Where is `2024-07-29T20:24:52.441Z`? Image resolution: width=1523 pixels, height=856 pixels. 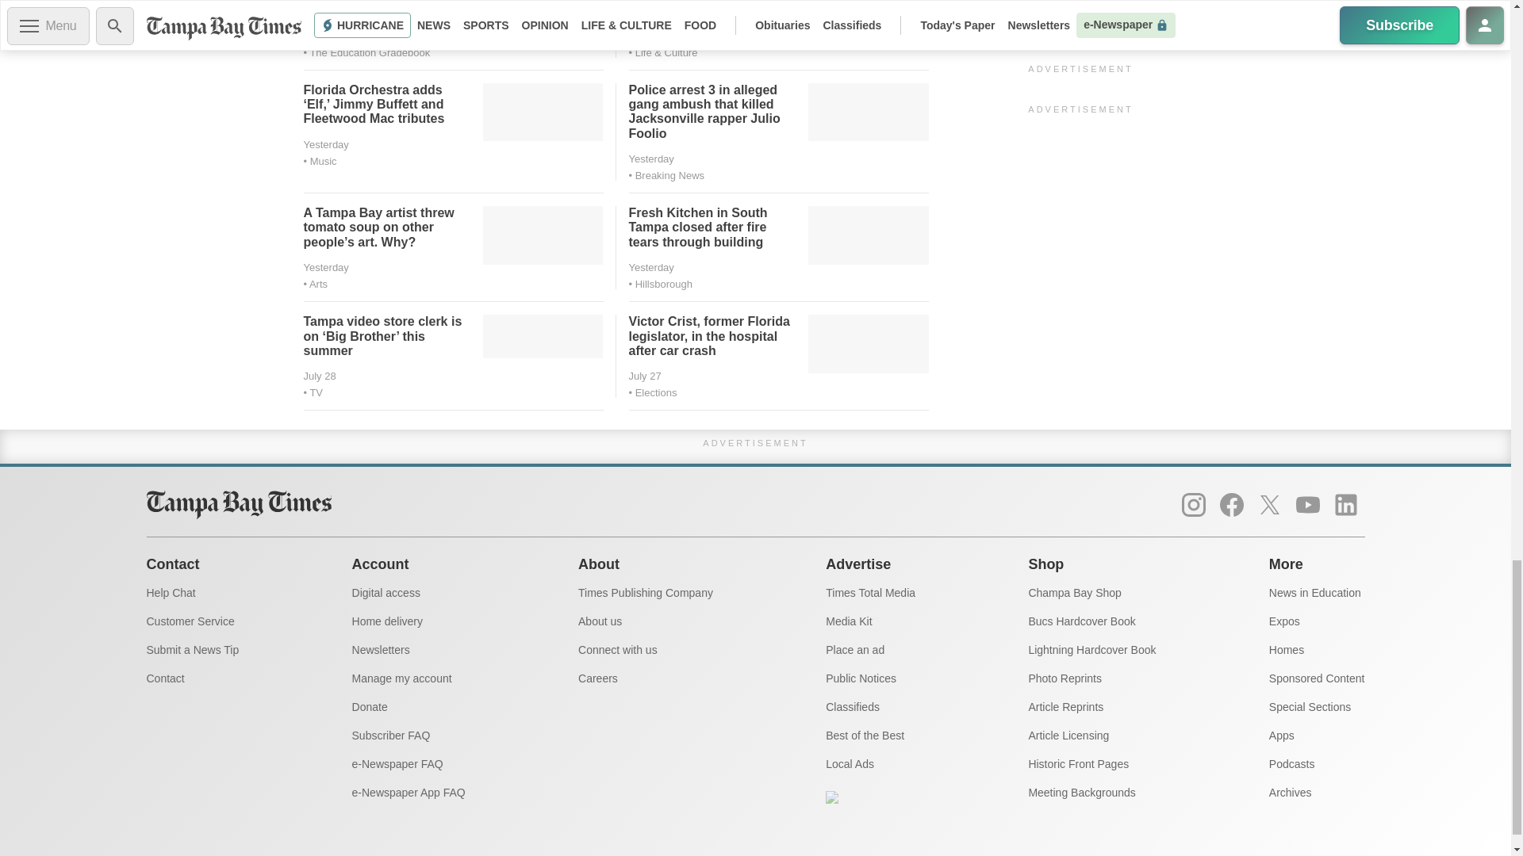
2024-07-29T20:24:52.441Z is located at coordinates (325, 144).